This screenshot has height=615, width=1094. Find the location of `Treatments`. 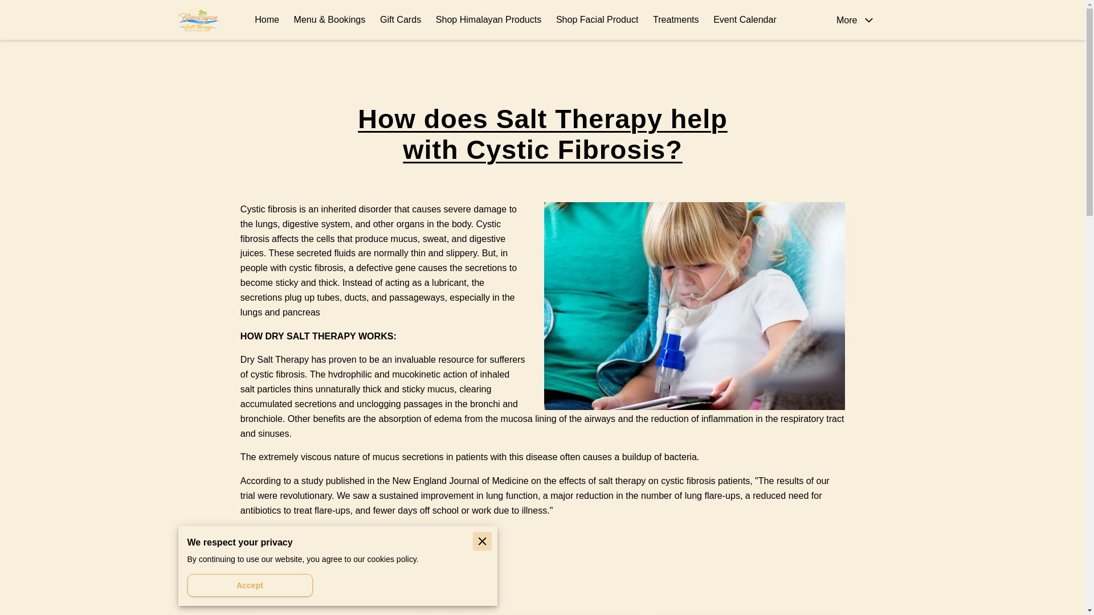

Treatments is located at coordinates (676, 20).